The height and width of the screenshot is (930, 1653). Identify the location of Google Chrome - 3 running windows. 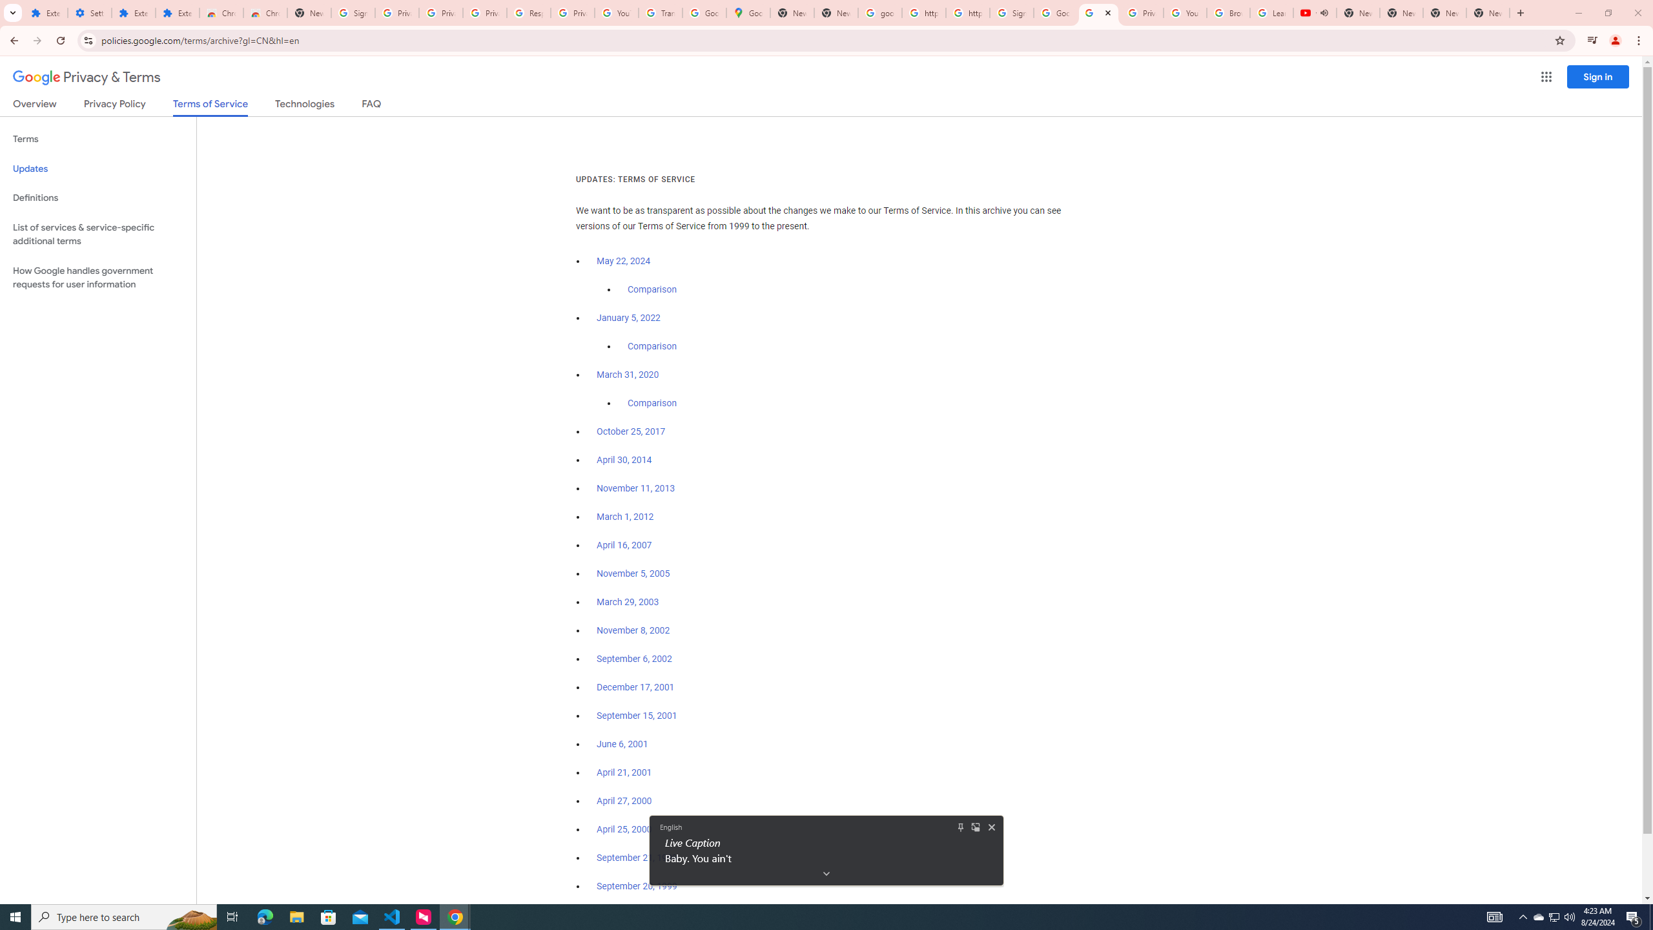
(1555, 917).